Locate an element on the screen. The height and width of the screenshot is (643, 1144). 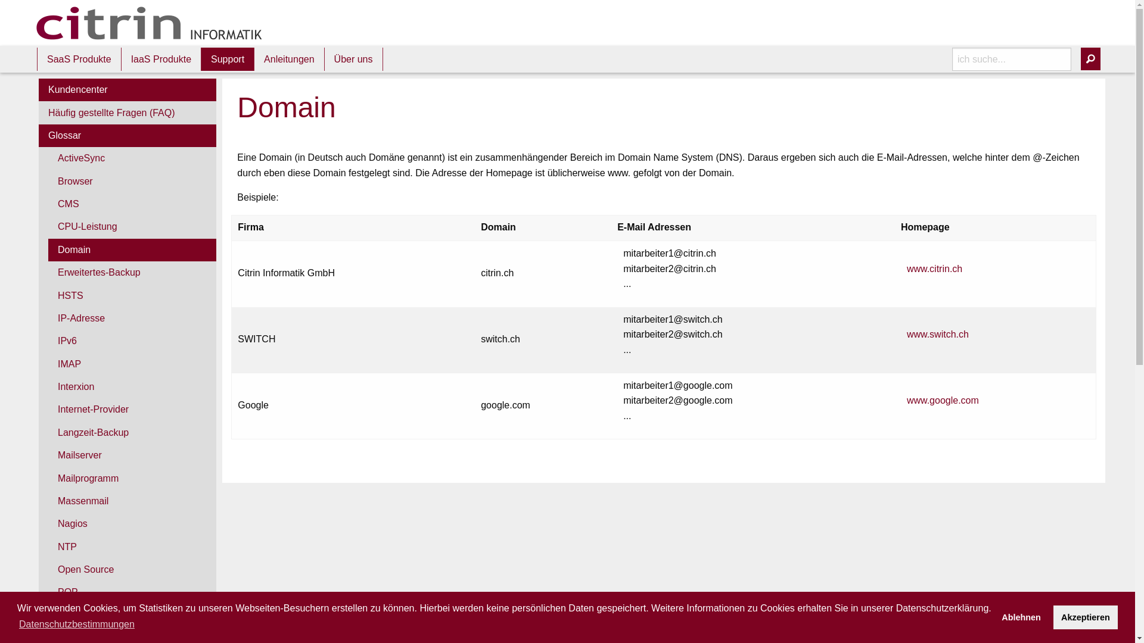
www.google.com is located at coordinates (943, 400).